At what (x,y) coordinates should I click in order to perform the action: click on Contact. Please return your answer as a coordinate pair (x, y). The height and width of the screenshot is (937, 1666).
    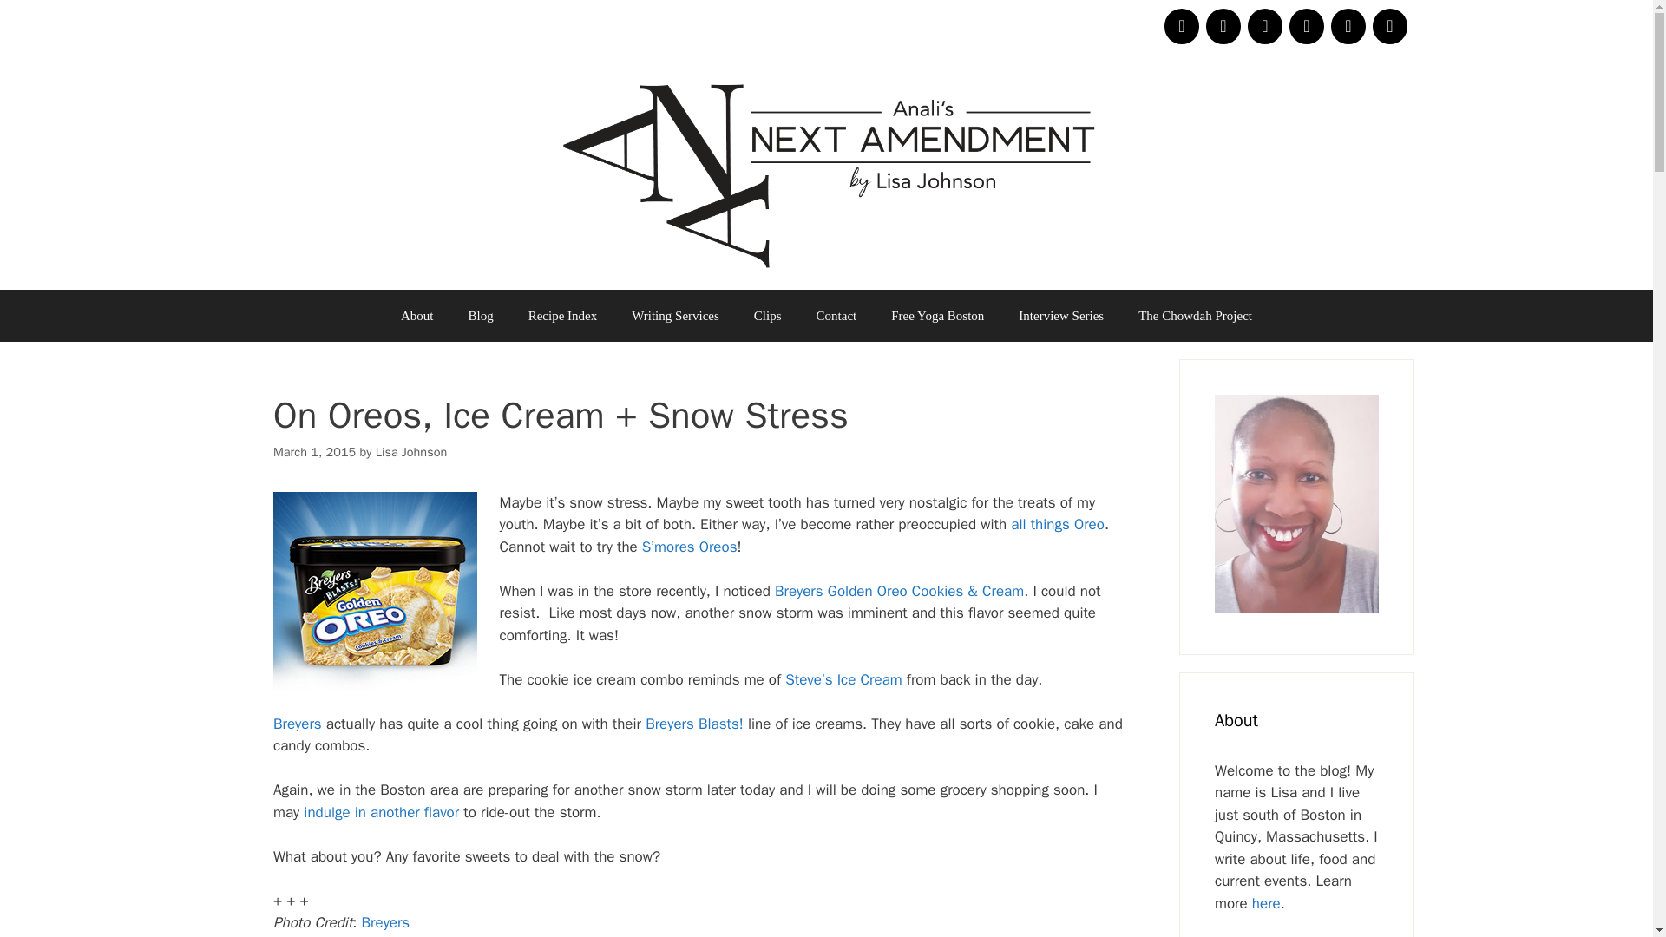
    Looking at the image, I should click on (836, 316).